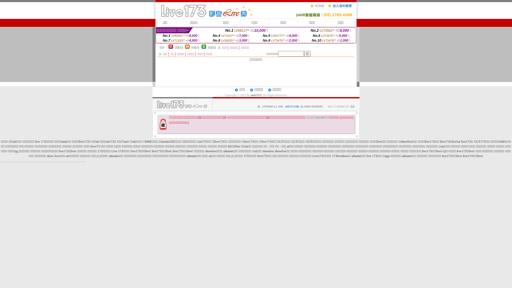 This screenshot has width=512, height=288. Describe the element at coordinates (52, 161) in the screenshot. I see `.` at that location.